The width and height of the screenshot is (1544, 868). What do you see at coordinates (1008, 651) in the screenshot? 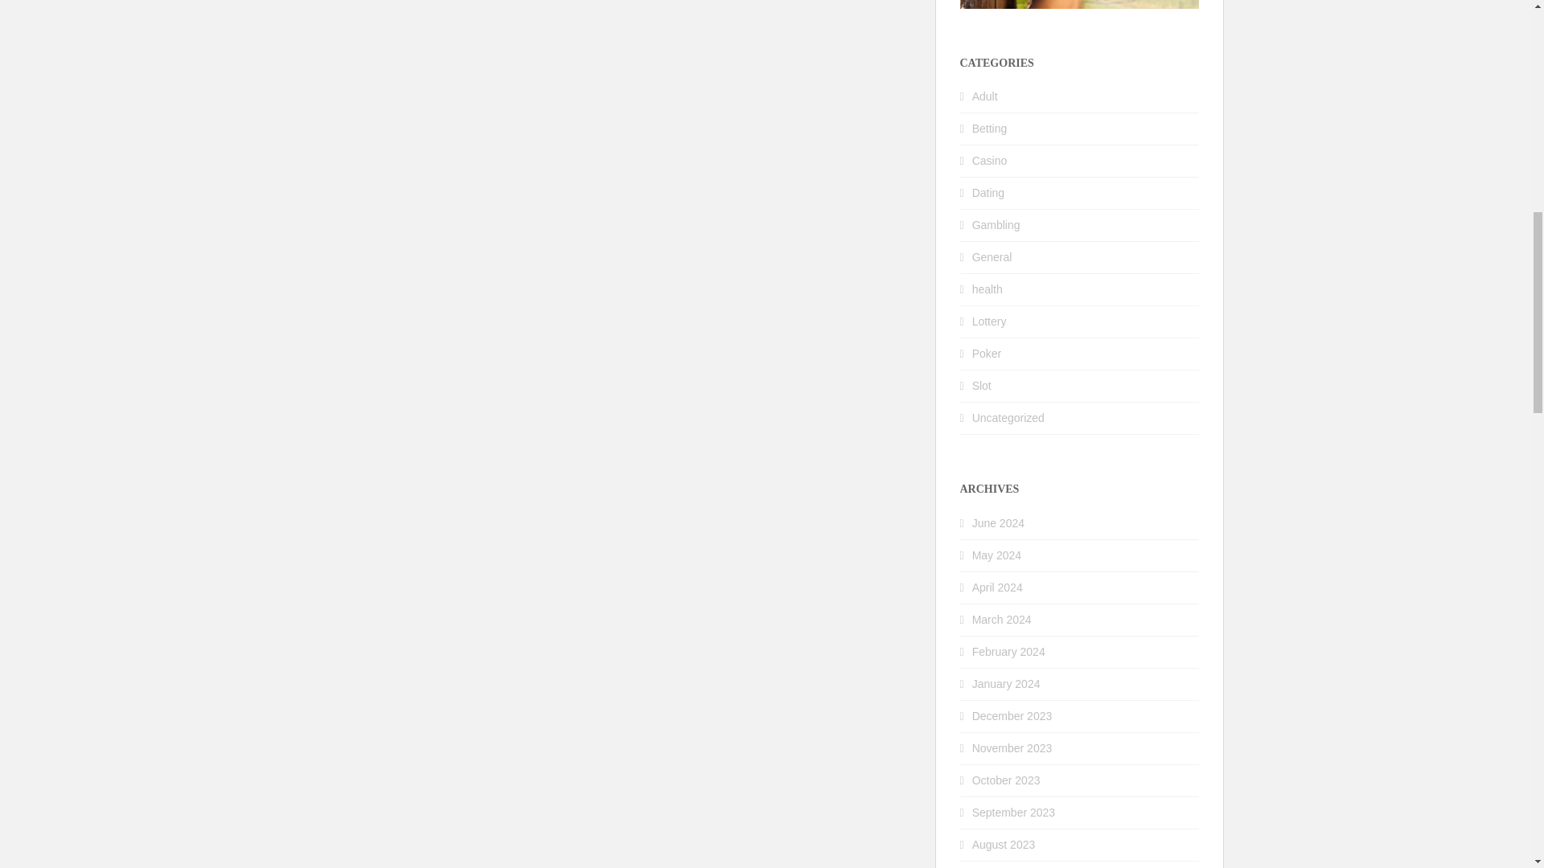
I see `February 2024` at bounding box center [1008, 651].